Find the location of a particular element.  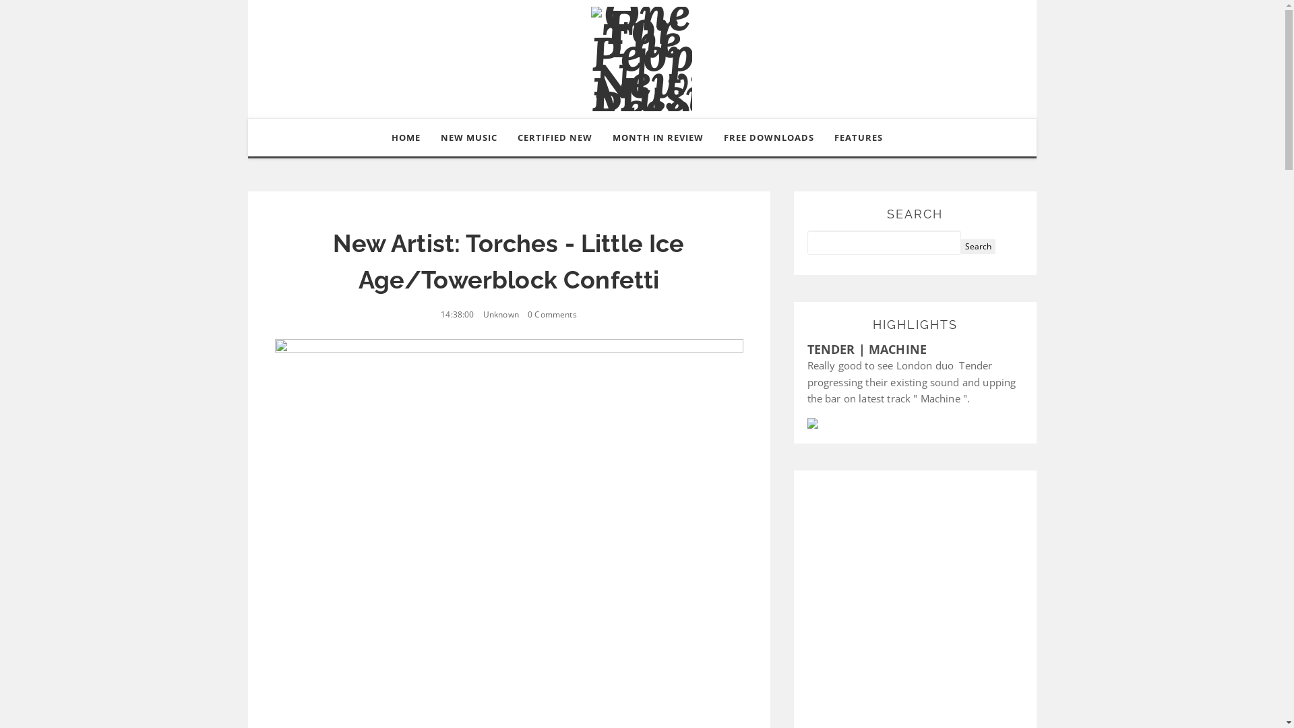

HOME is located at coordinates (406, 138).